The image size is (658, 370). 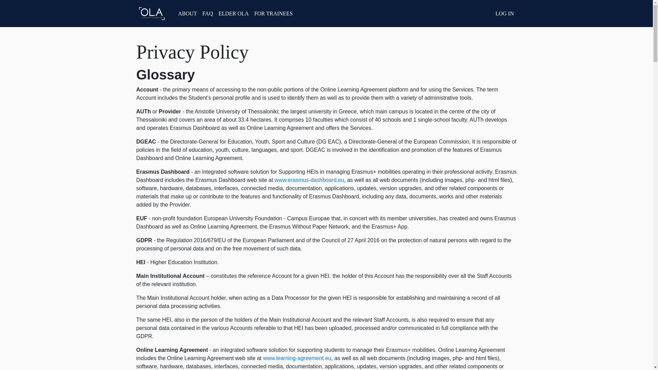 I want to click on ABOUT, so click(x=188, y=14).